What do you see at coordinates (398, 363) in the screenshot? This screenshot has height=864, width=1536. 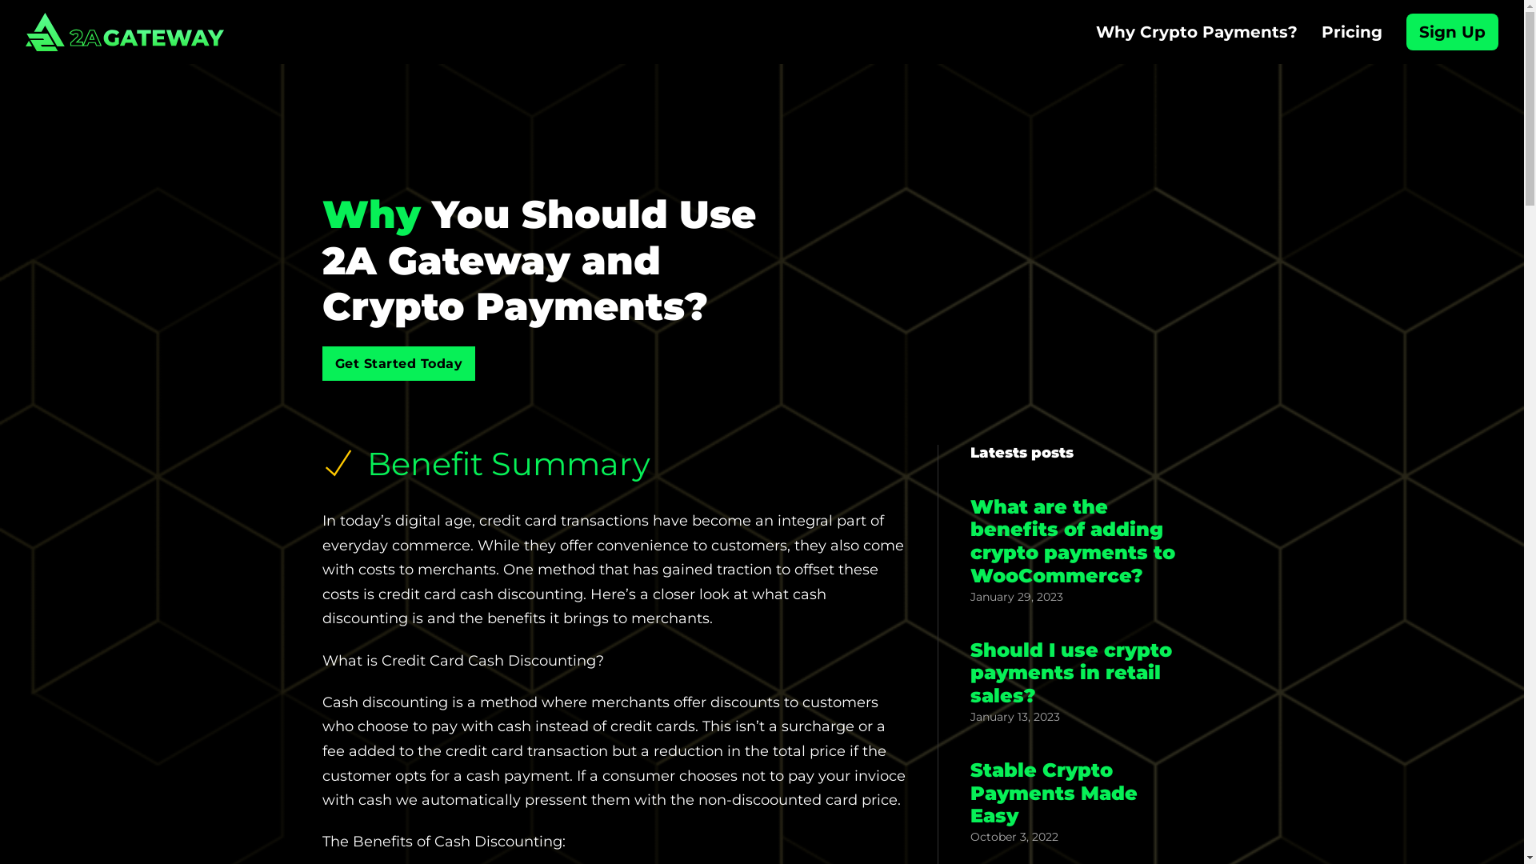 I see `Get Started Today` at bounding box center [398, 363].